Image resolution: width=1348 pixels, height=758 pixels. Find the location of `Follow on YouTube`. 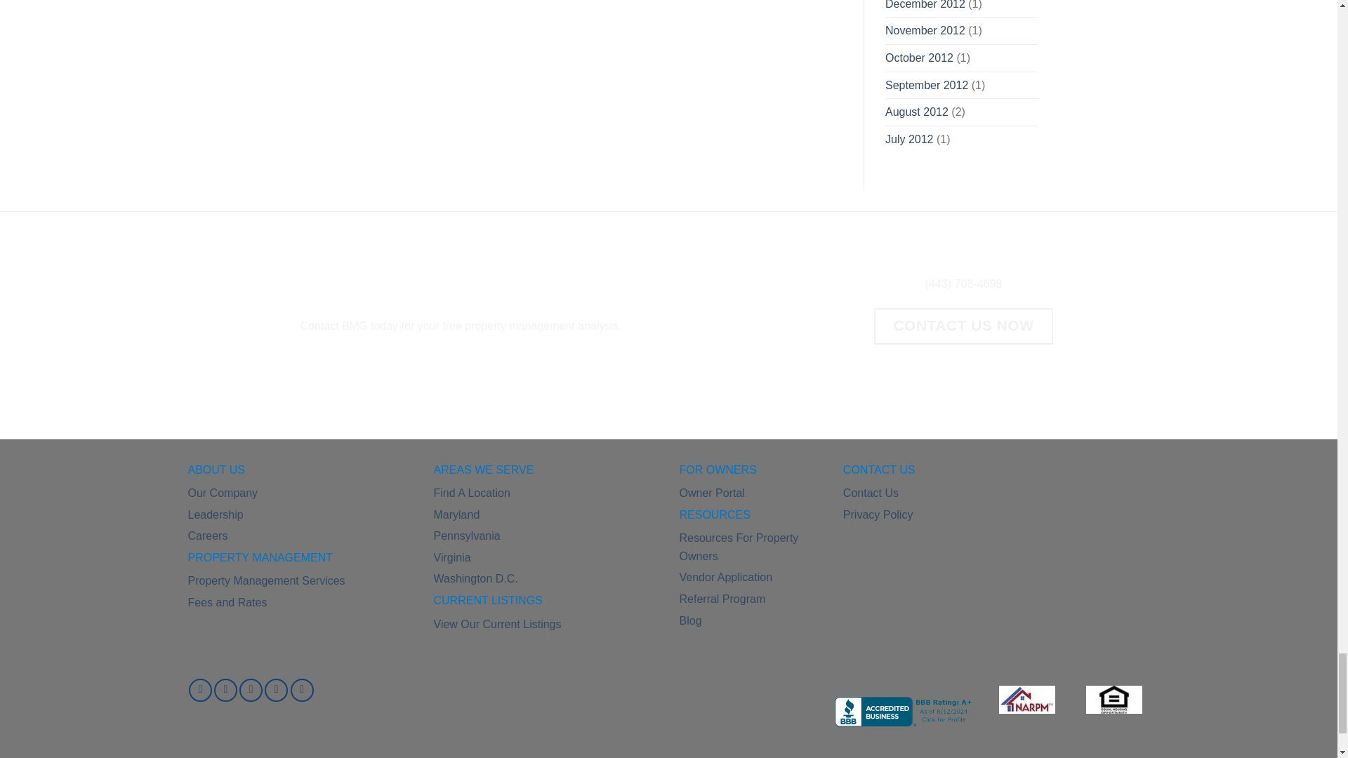

Follow on YouTube is located at coordinates (302, 690).